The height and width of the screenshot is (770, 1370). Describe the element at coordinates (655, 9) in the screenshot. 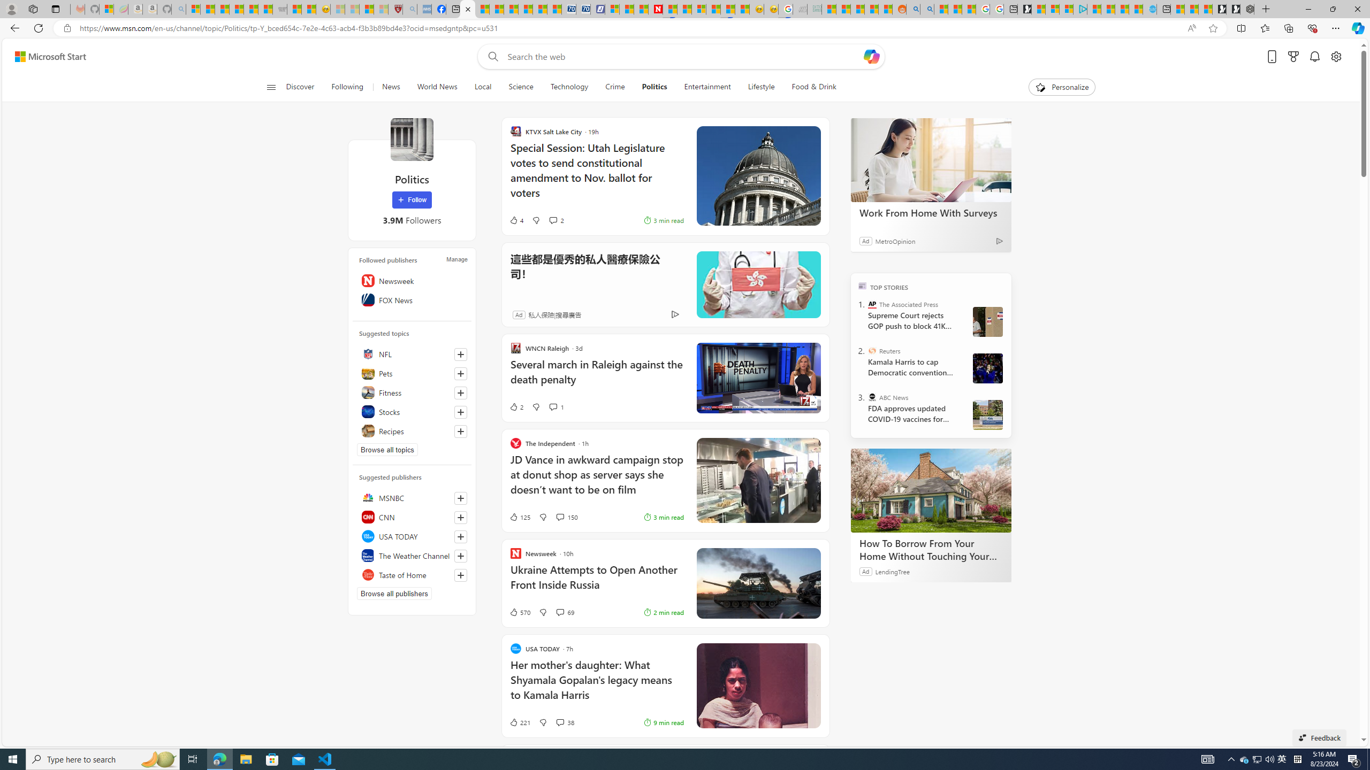

I see `Newsweek - News, Analysis, Politics, Business, Technology` at that location.